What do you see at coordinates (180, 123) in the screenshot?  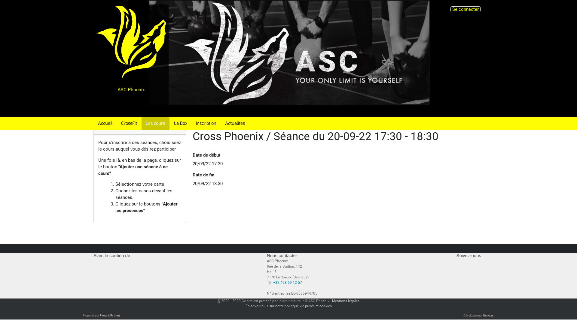 I see `La Box` at bounding box center [180, 123].